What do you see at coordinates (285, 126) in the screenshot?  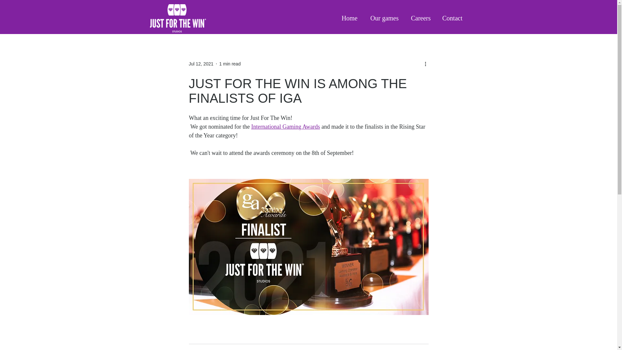 I see `International Gaming Awards` at bounding box center [285, 126].